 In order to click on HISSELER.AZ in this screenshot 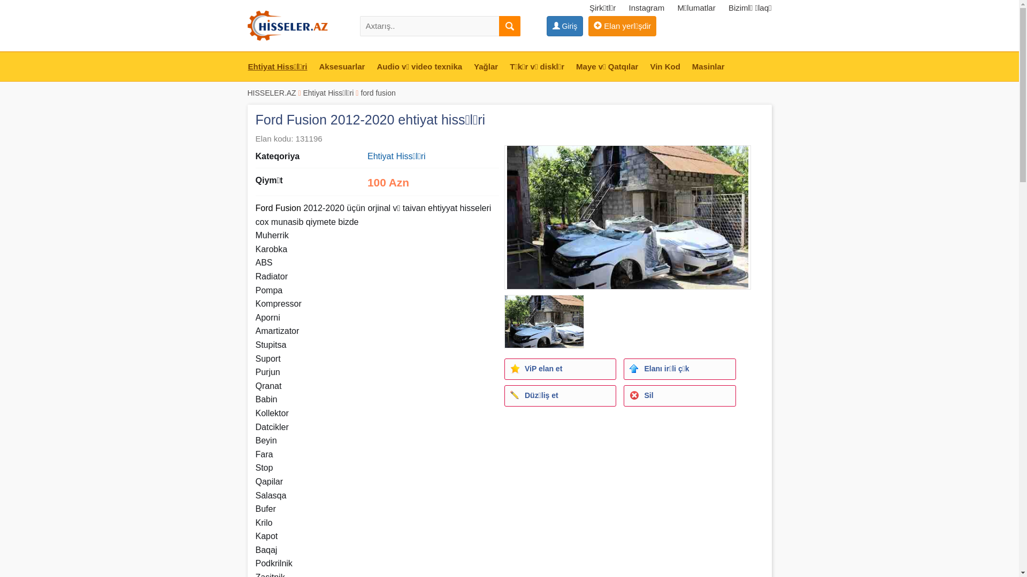, I will do `click(272, 93)`.